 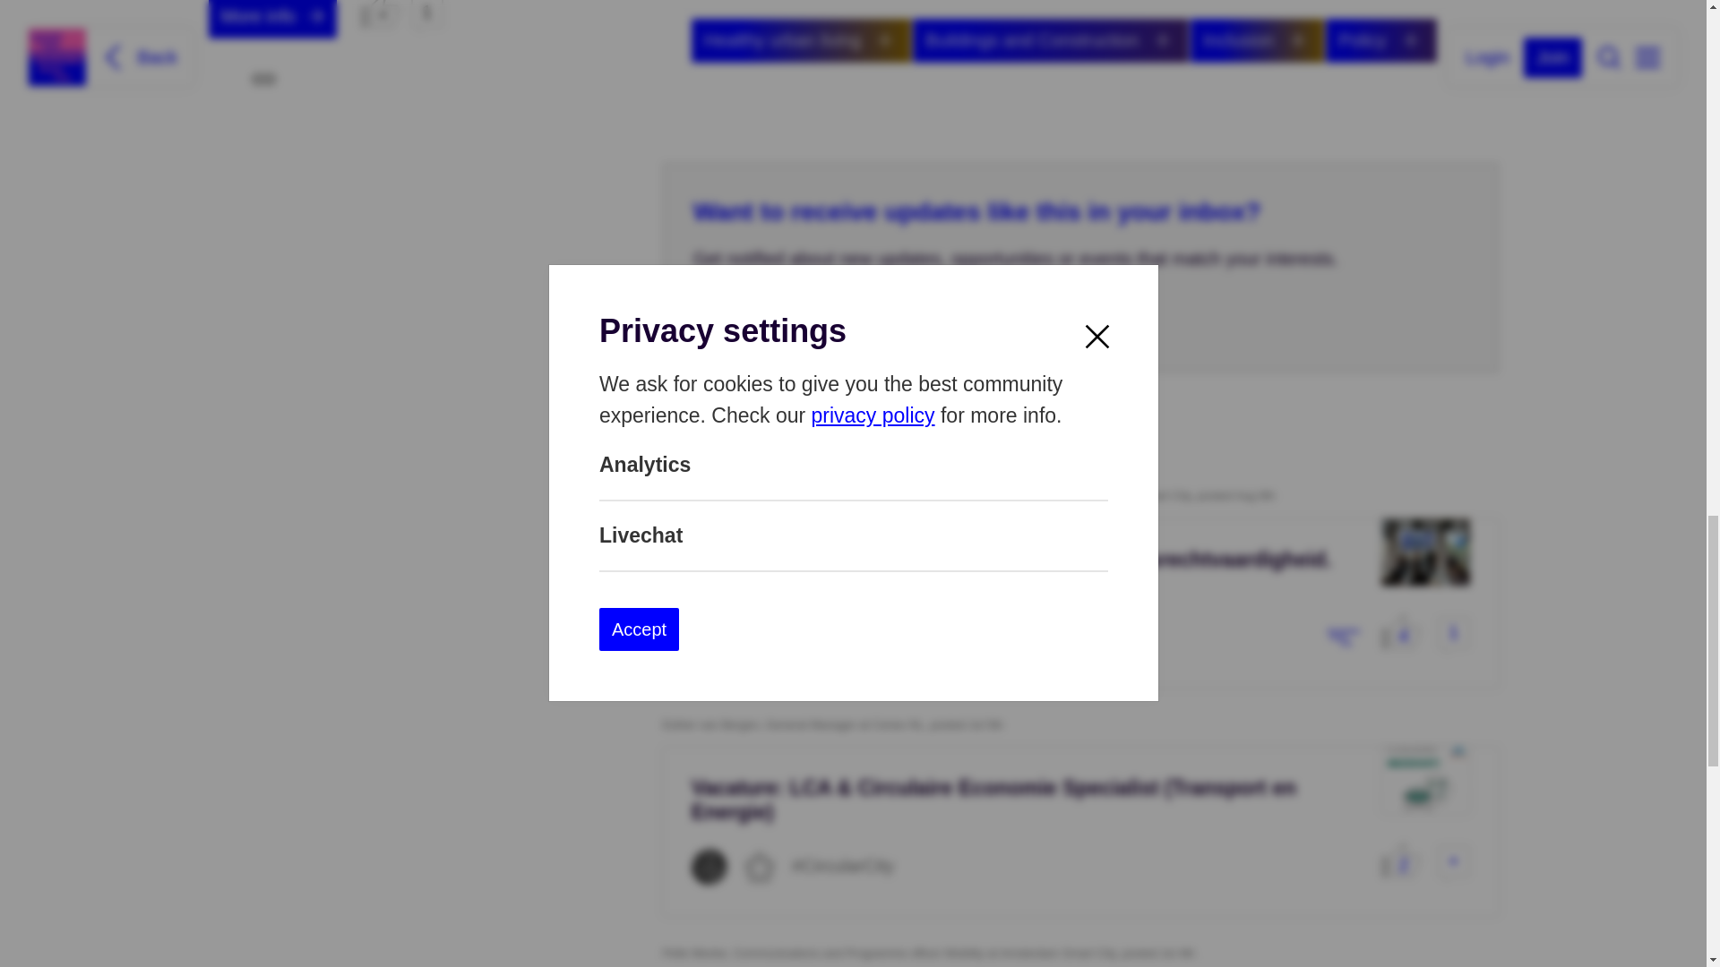 I want to click on Buildings and Construction, so click(x=1050, y=40).